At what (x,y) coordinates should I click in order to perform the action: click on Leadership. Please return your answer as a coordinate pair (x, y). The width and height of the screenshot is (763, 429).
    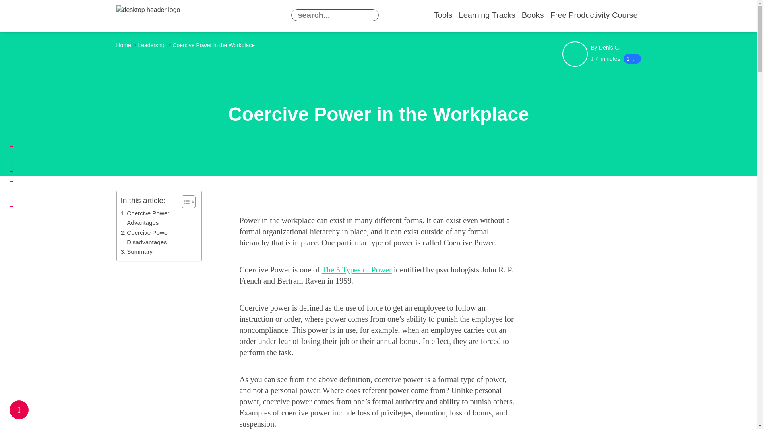
    Looking at the image, I should click on (152, 45).